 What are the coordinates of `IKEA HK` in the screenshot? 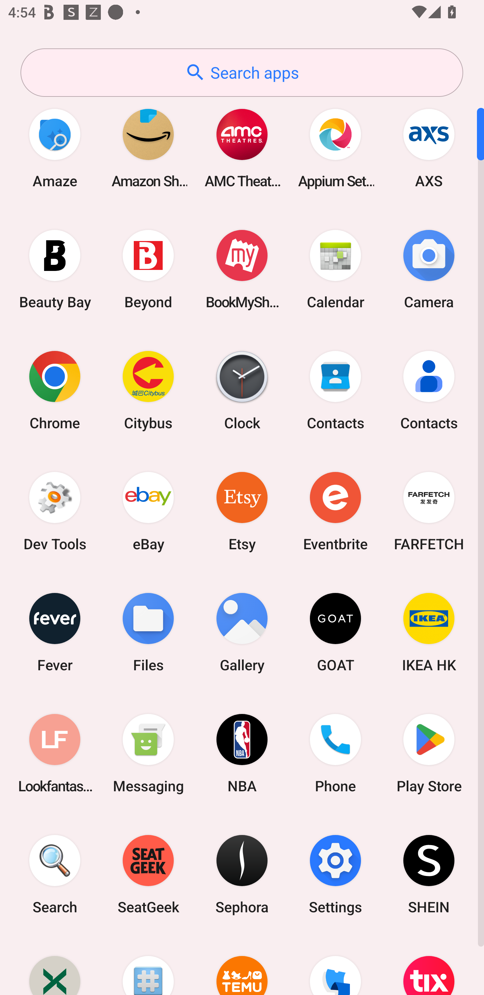 It's located at (429, 632).